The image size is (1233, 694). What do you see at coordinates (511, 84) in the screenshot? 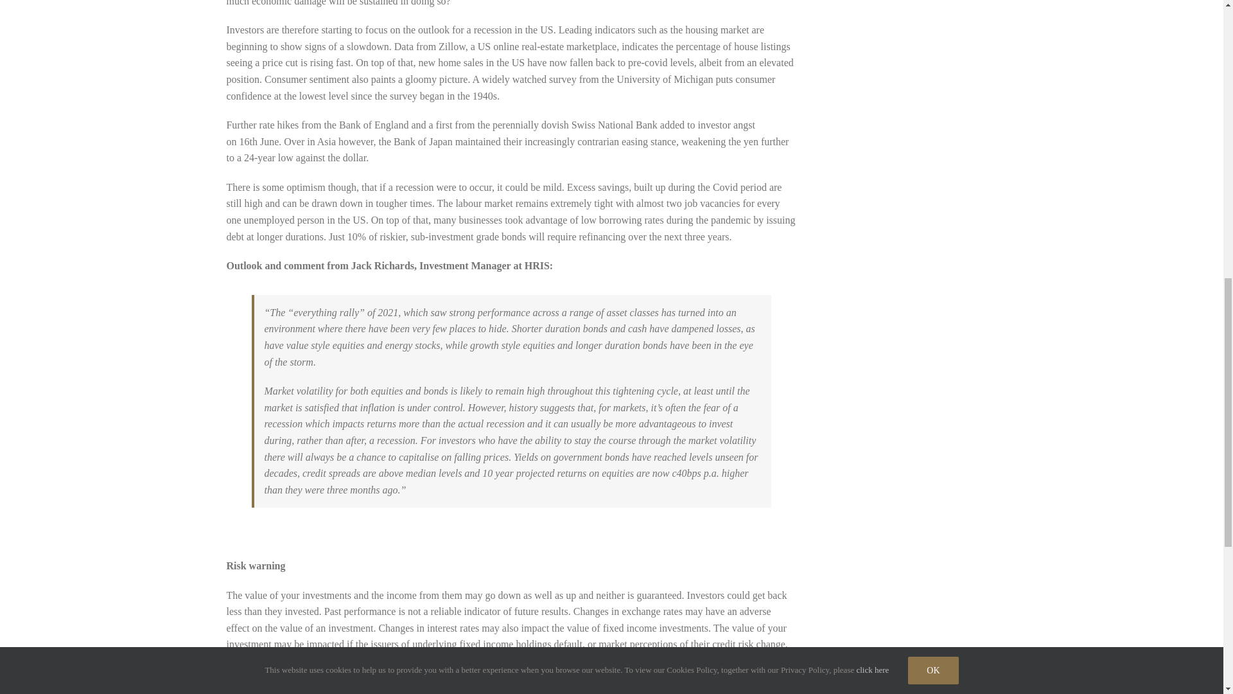
I see `Page 1` at bounding box center [511, 84].